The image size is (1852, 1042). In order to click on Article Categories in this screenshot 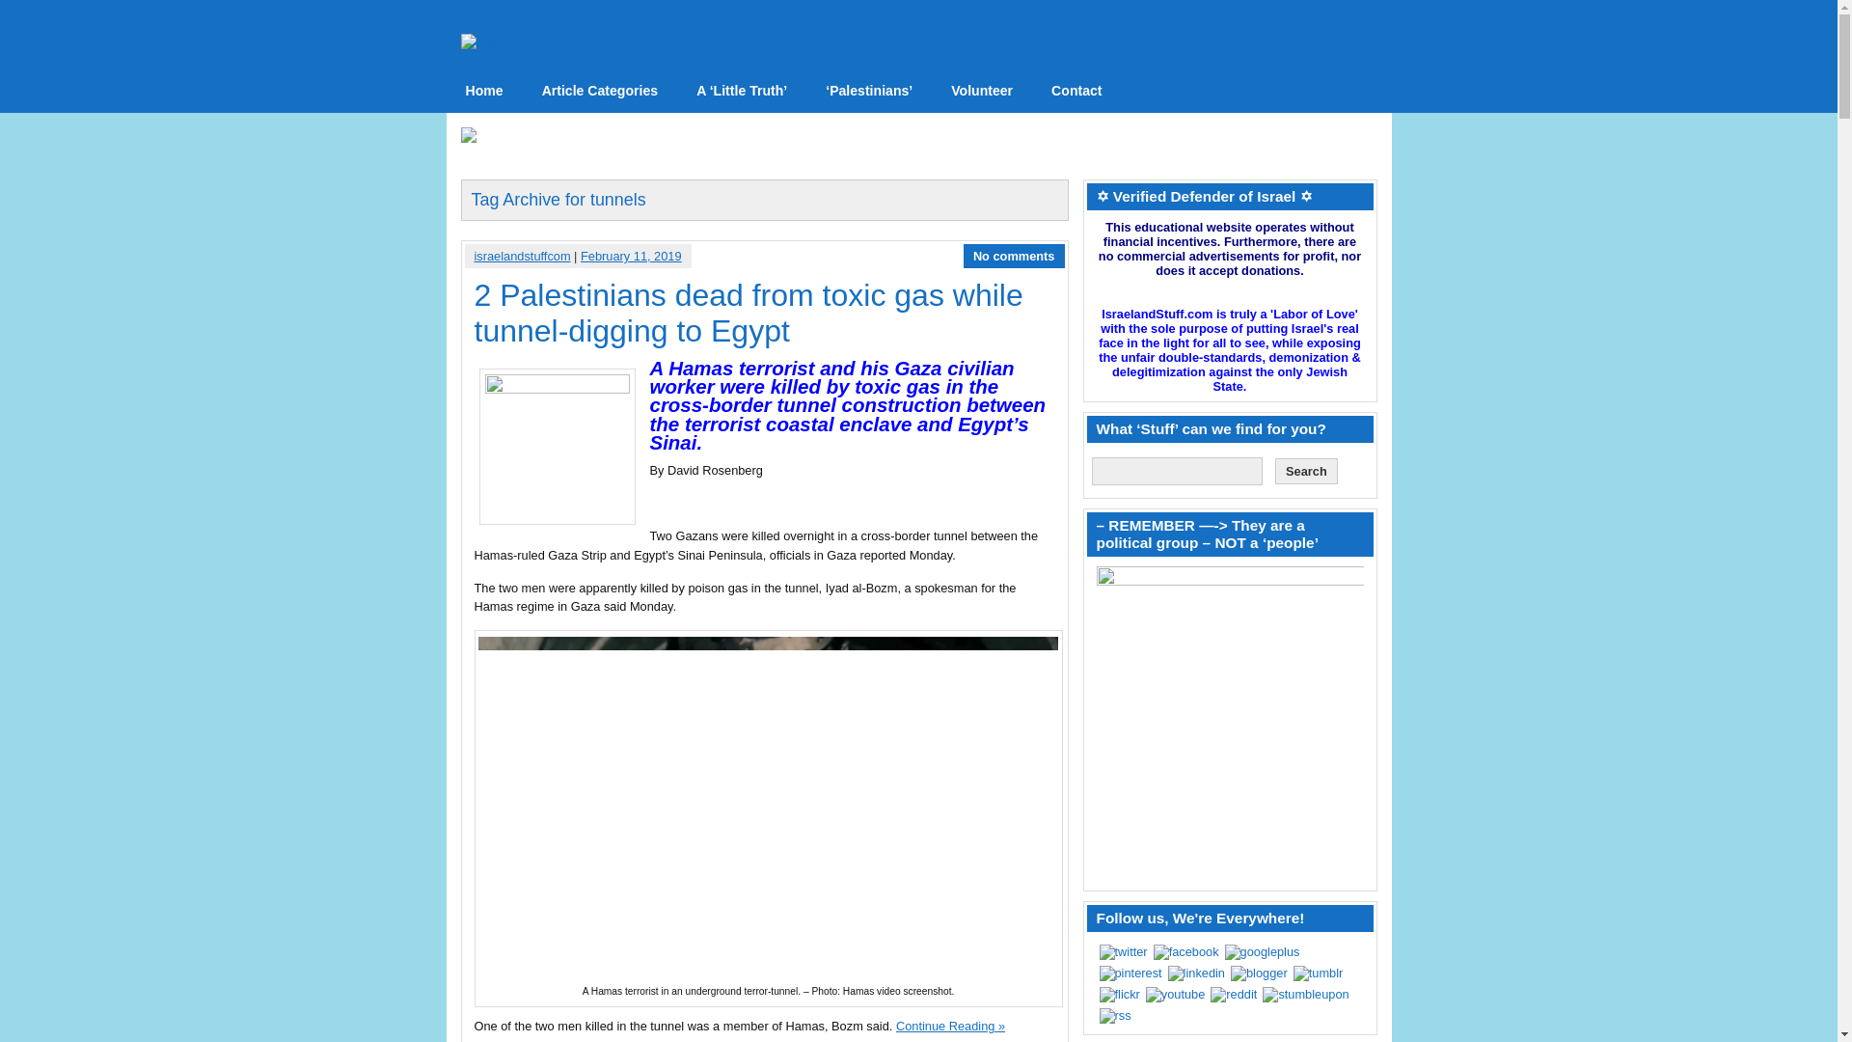, I will do `click(600, 91)`.